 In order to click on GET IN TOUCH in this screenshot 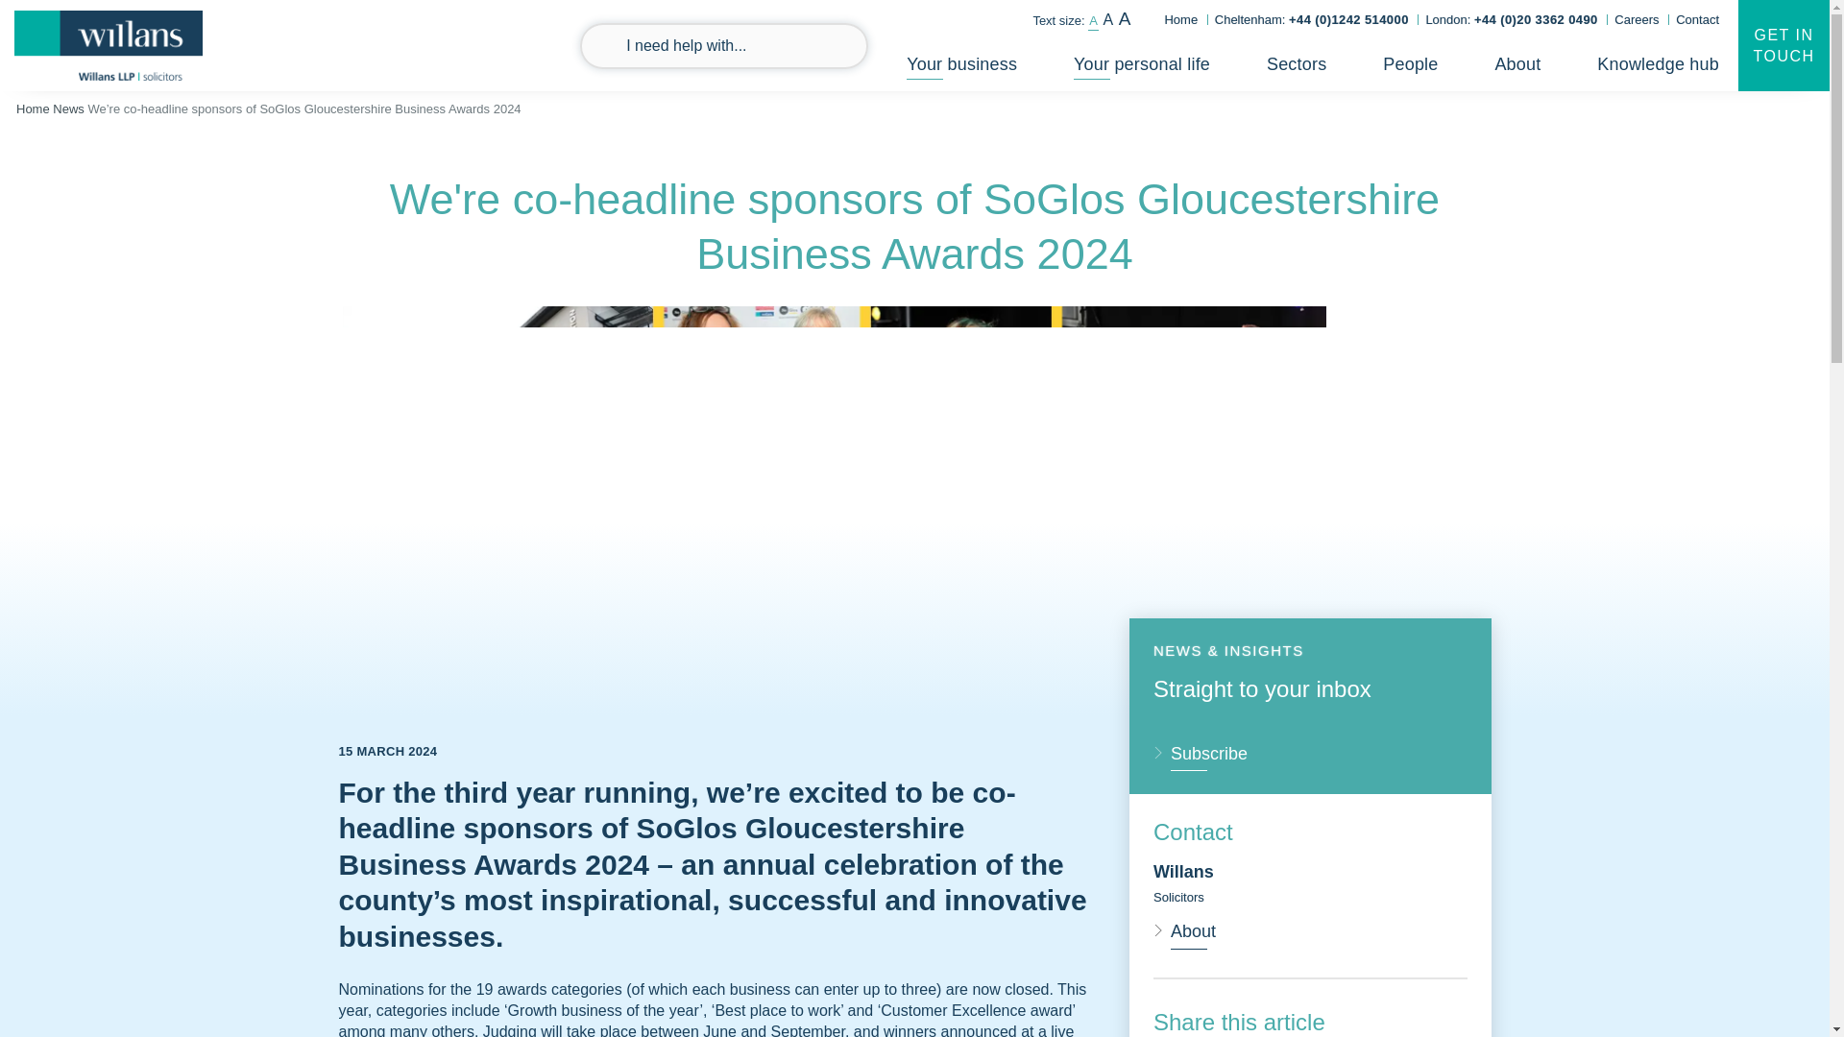, I will do `click(1783, 46)`.